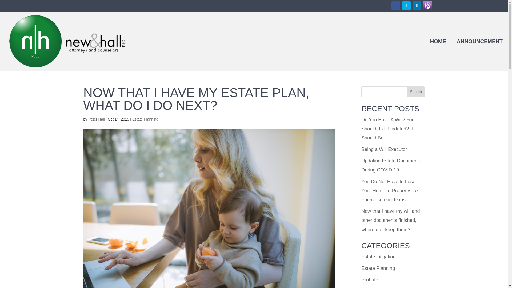 This screenshot has height=288, width=512. Describe the element at coordinates (406, 5) in the screenshot. I see `Follow on Twitter` at that location.